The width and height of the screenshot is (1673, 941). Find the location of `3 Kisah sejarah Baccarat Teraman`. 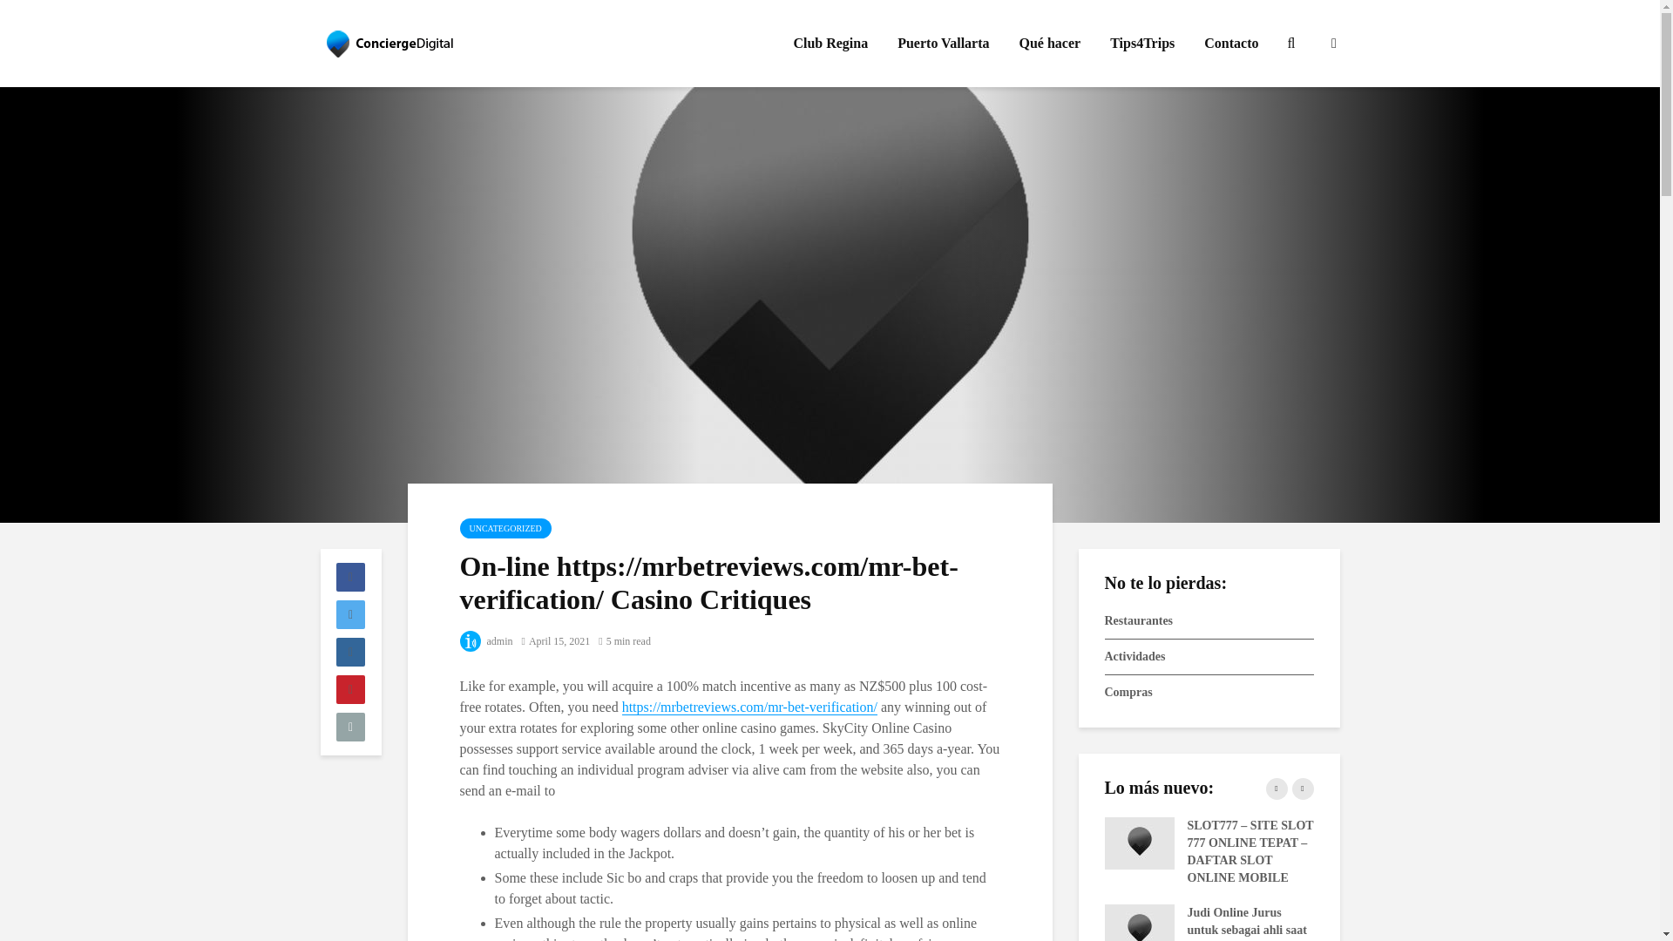

3 Kisah sejarah Baccarat Teraman is located at coordinates (721, 842).